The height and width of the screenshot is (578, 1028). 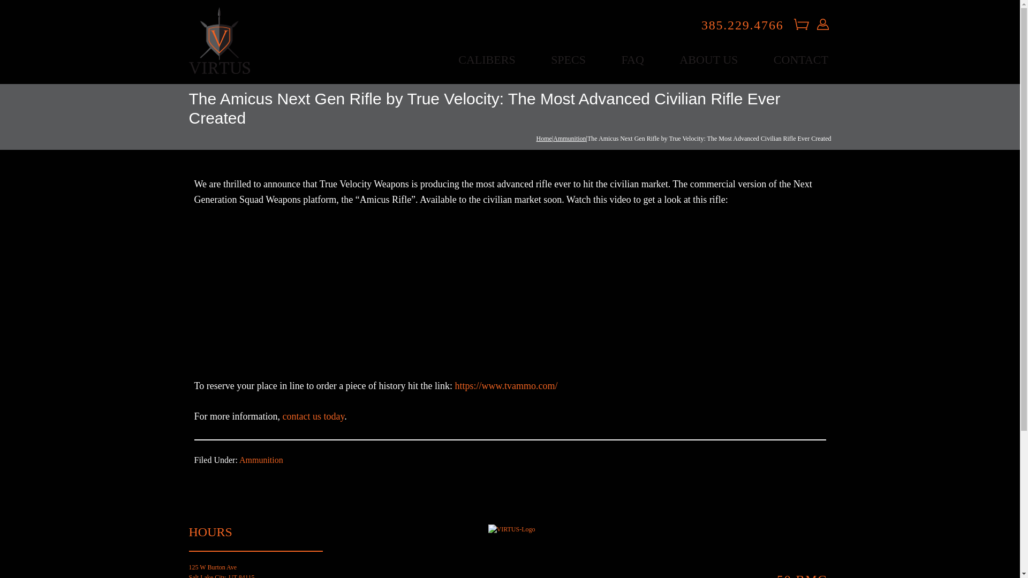 What do you see at coordinates (800, 60) in the screenshot?
I see `CONTACT` at bounding box center [800, 60].